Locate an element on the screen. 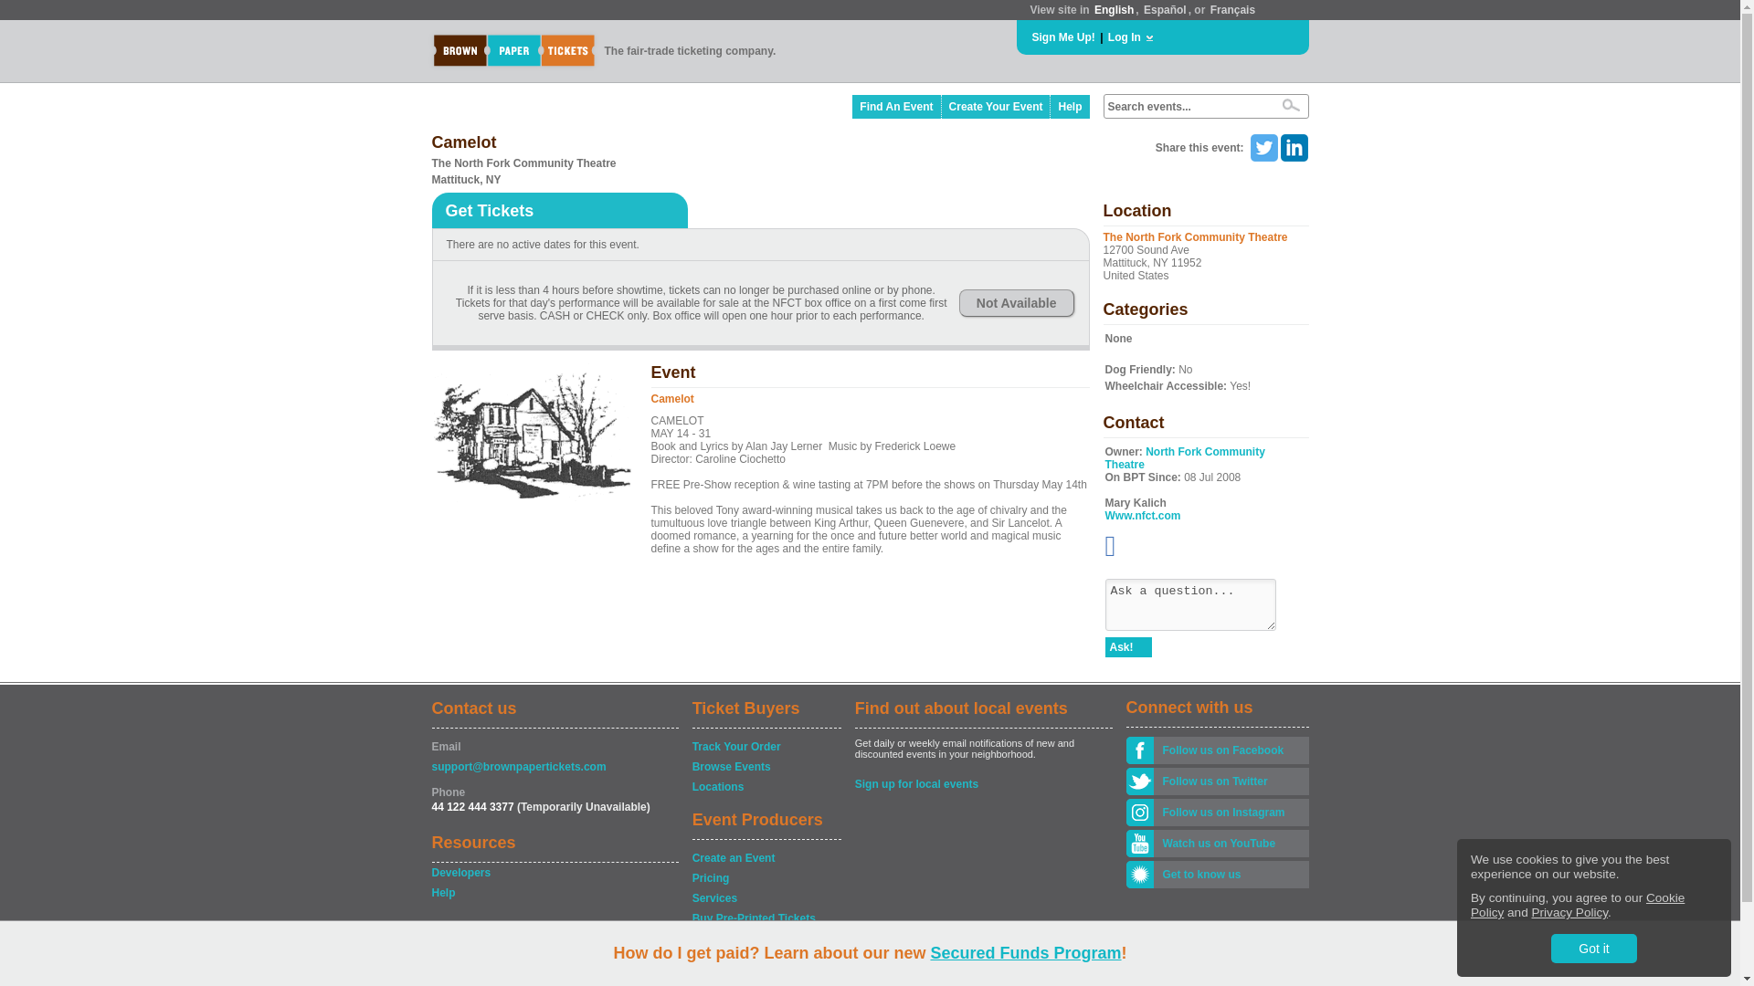 The width and height of the screenshot is (1754, 986). English is located at coordinates (1114, 10).